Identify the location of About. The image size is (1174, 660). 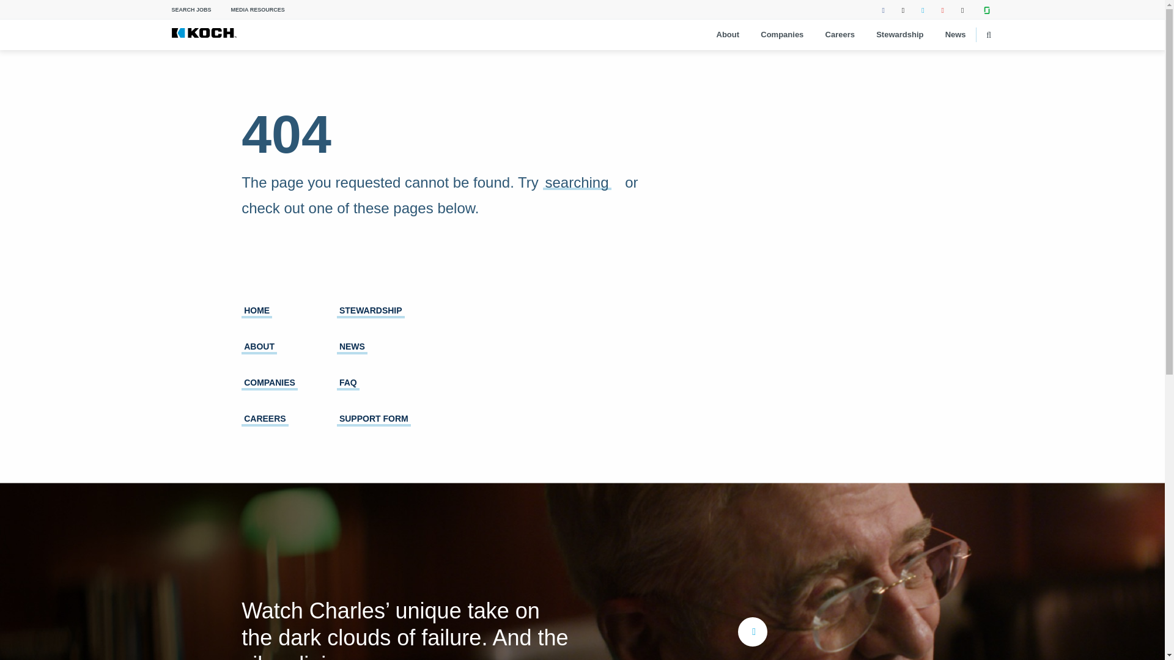
(728, 35).